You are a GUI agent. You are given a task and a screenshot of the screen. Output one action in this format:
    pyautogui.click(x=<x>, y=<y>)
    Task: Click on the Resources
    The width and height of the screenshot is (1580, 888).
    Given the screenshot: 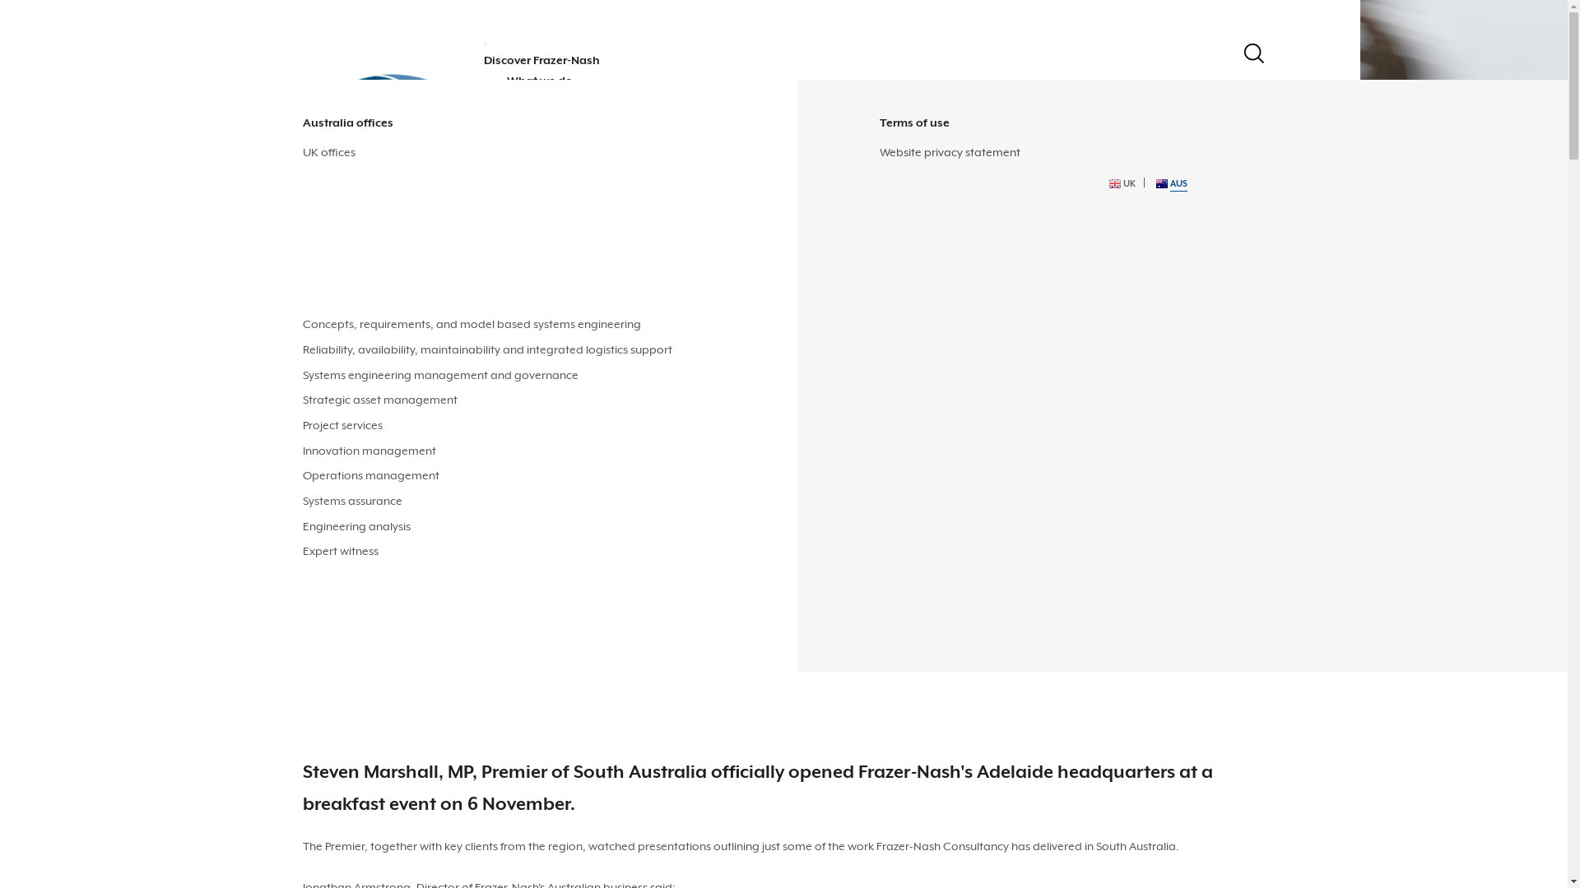 What is the action you would take?
    pyautogui.click(x=535, y=101)
    